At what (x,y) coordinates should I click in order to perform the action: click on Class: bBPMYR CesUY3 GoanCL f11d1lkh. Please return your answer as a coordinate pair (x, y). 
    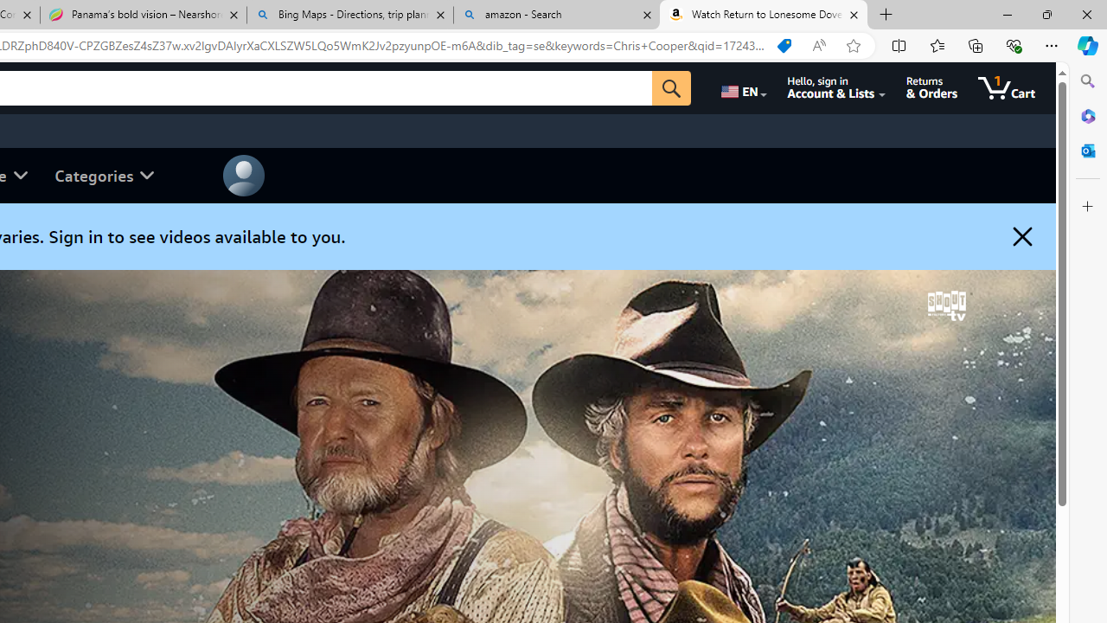
    Looking at the image, I should click on (244, 175).